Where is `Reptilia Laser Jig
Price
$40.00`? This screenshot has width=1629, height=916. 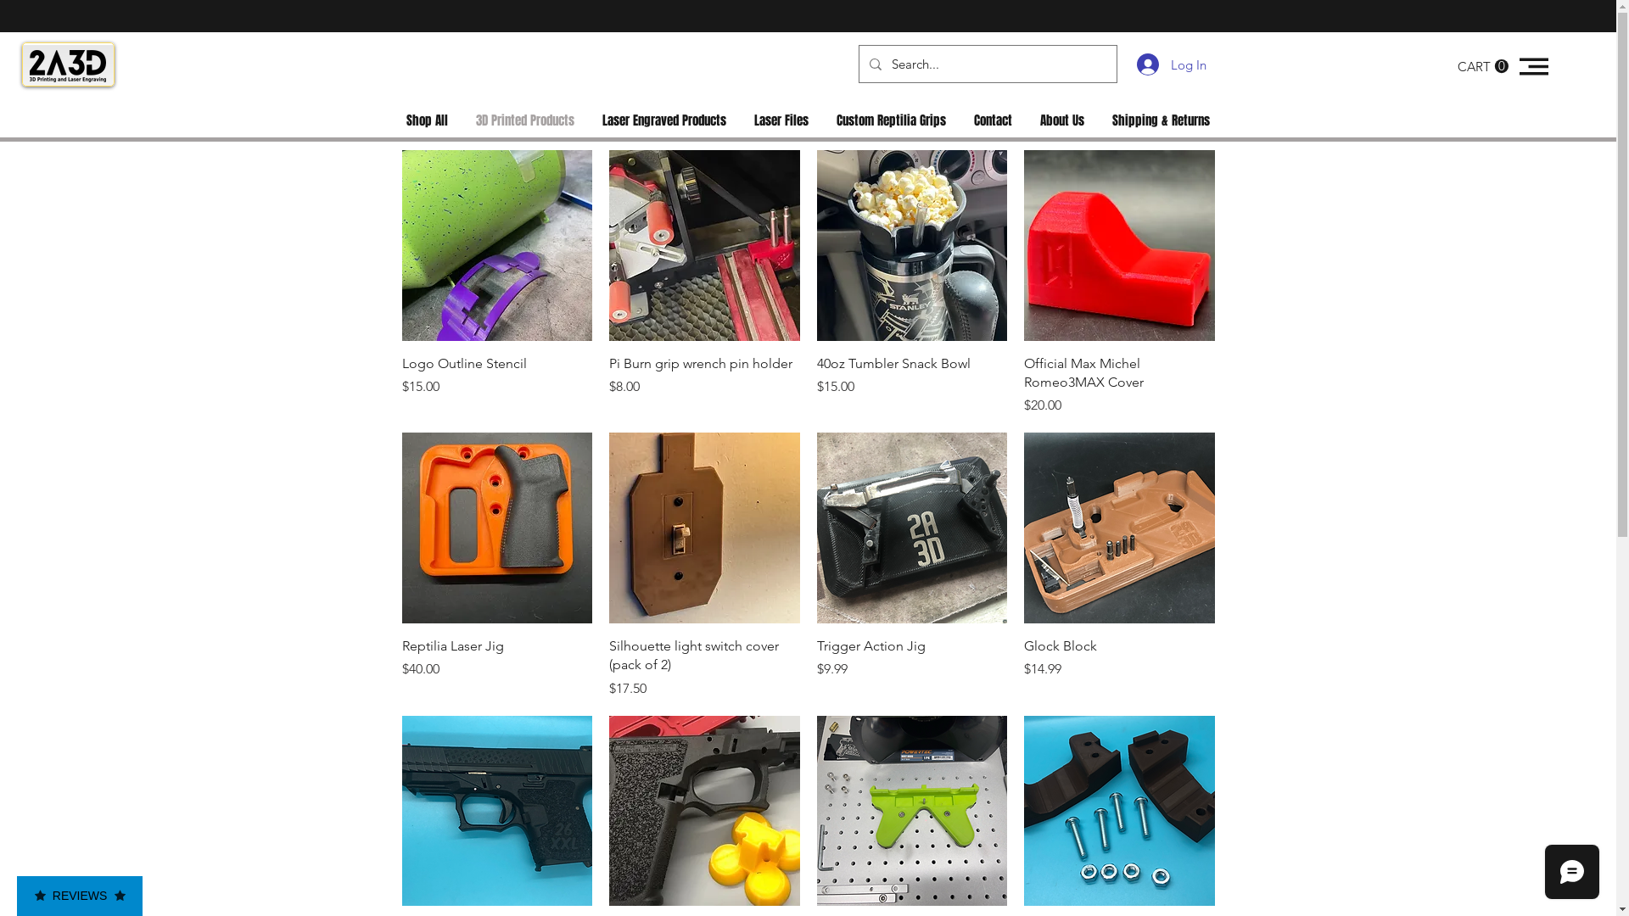
Reptilia Laser Jig
Price
$40.00 is located at coordinates (497, 668).